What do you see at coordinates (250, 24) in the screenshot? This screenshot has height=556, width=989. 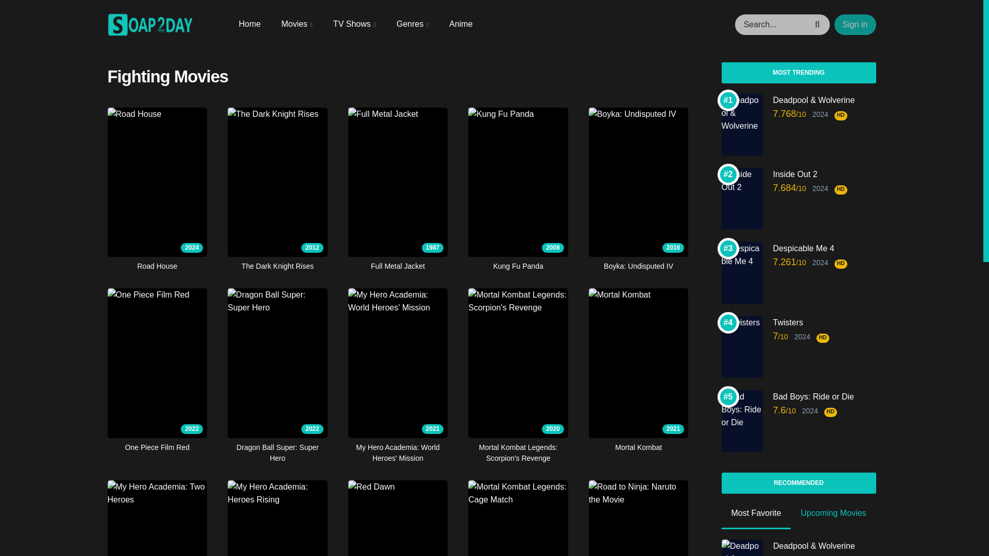 I see `Home` at bounding box center [250, 24].